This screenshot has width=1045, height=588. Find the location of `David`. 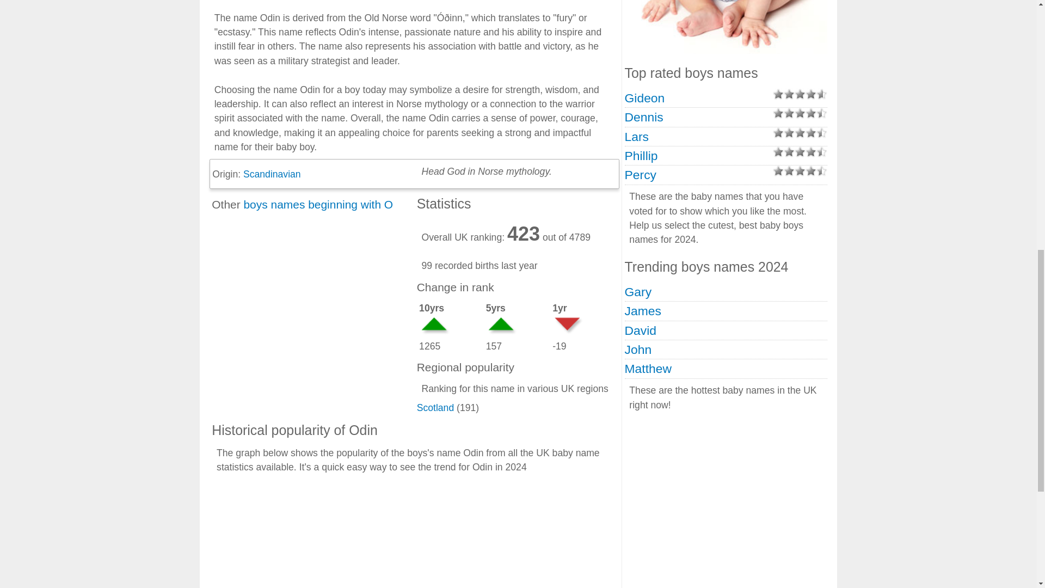

David is located at coordinates (640, 330).